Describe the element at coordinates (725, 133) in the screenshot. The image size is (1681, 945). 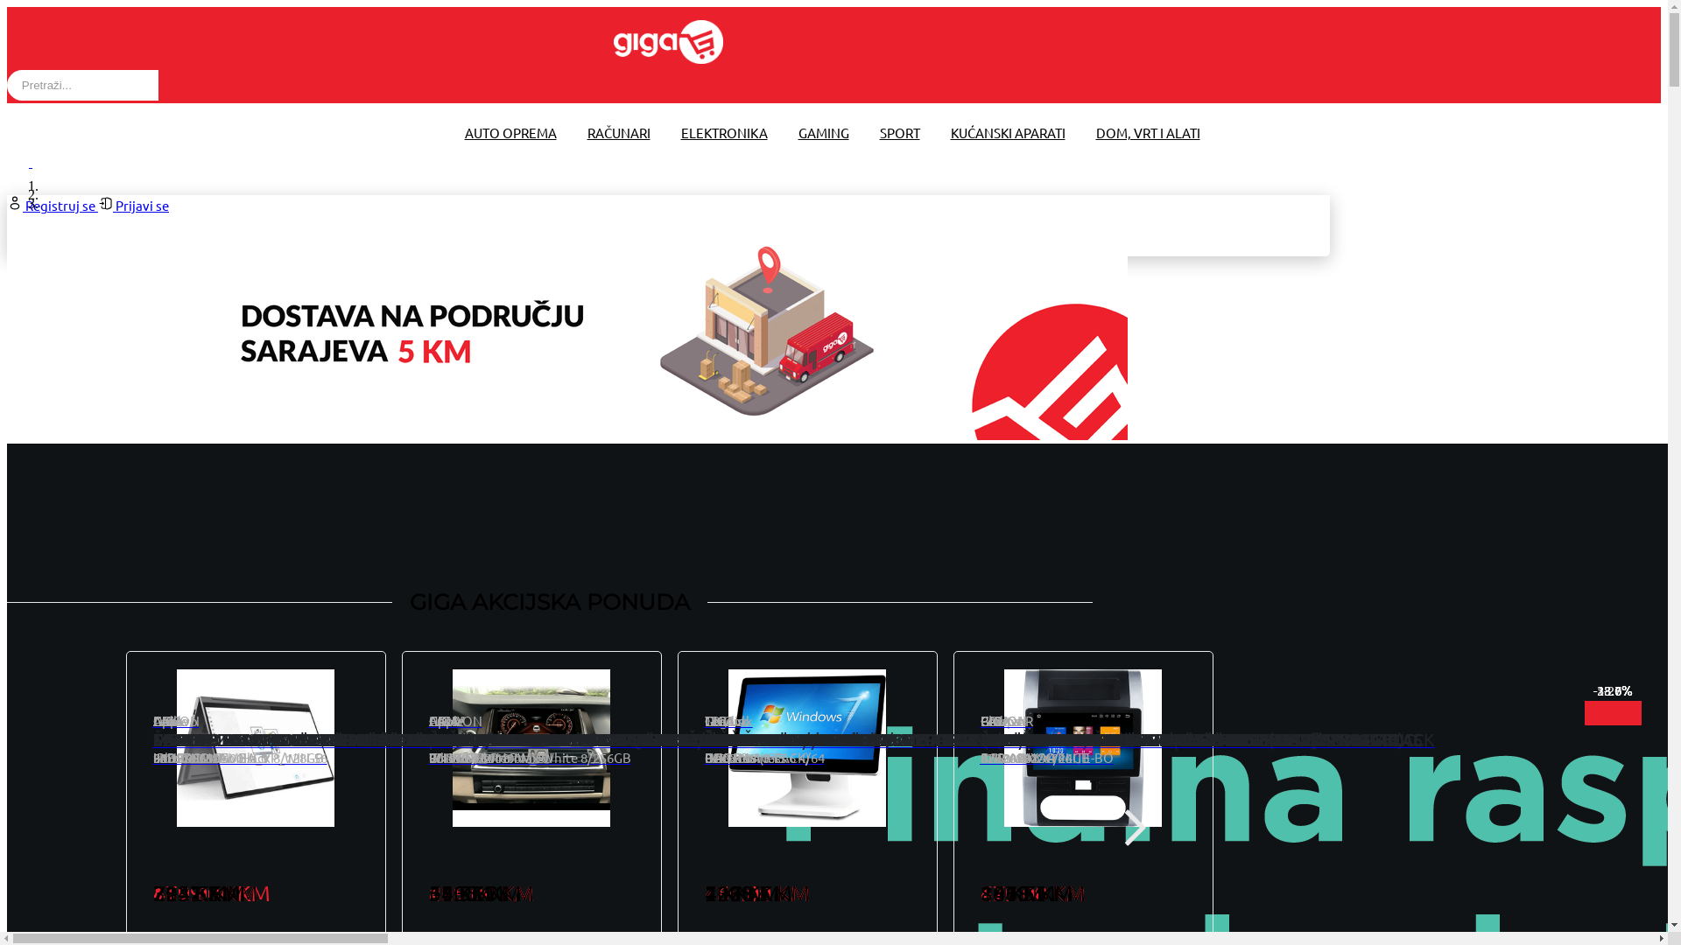
I see `ELEKTRONIKA` at that location.